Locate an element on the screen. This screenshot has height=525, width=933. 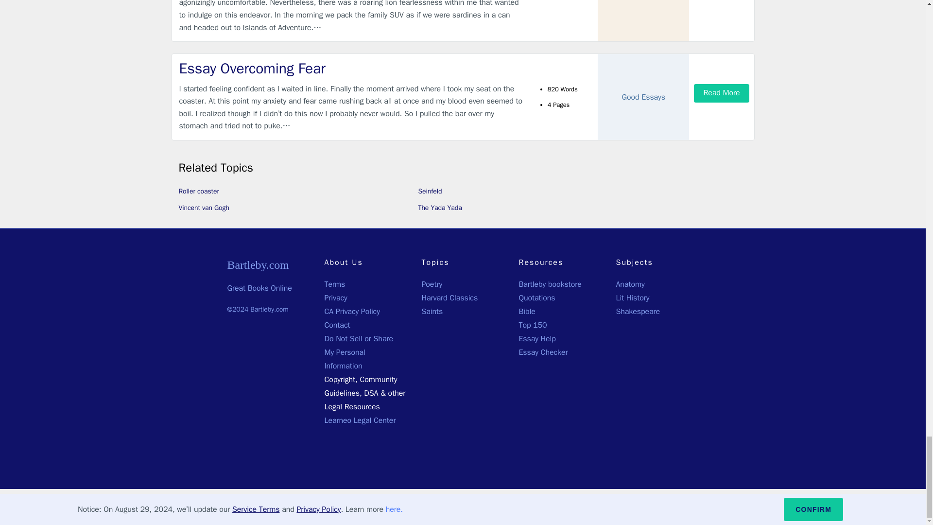
Seinfeld is located at coordinates (430, 191).